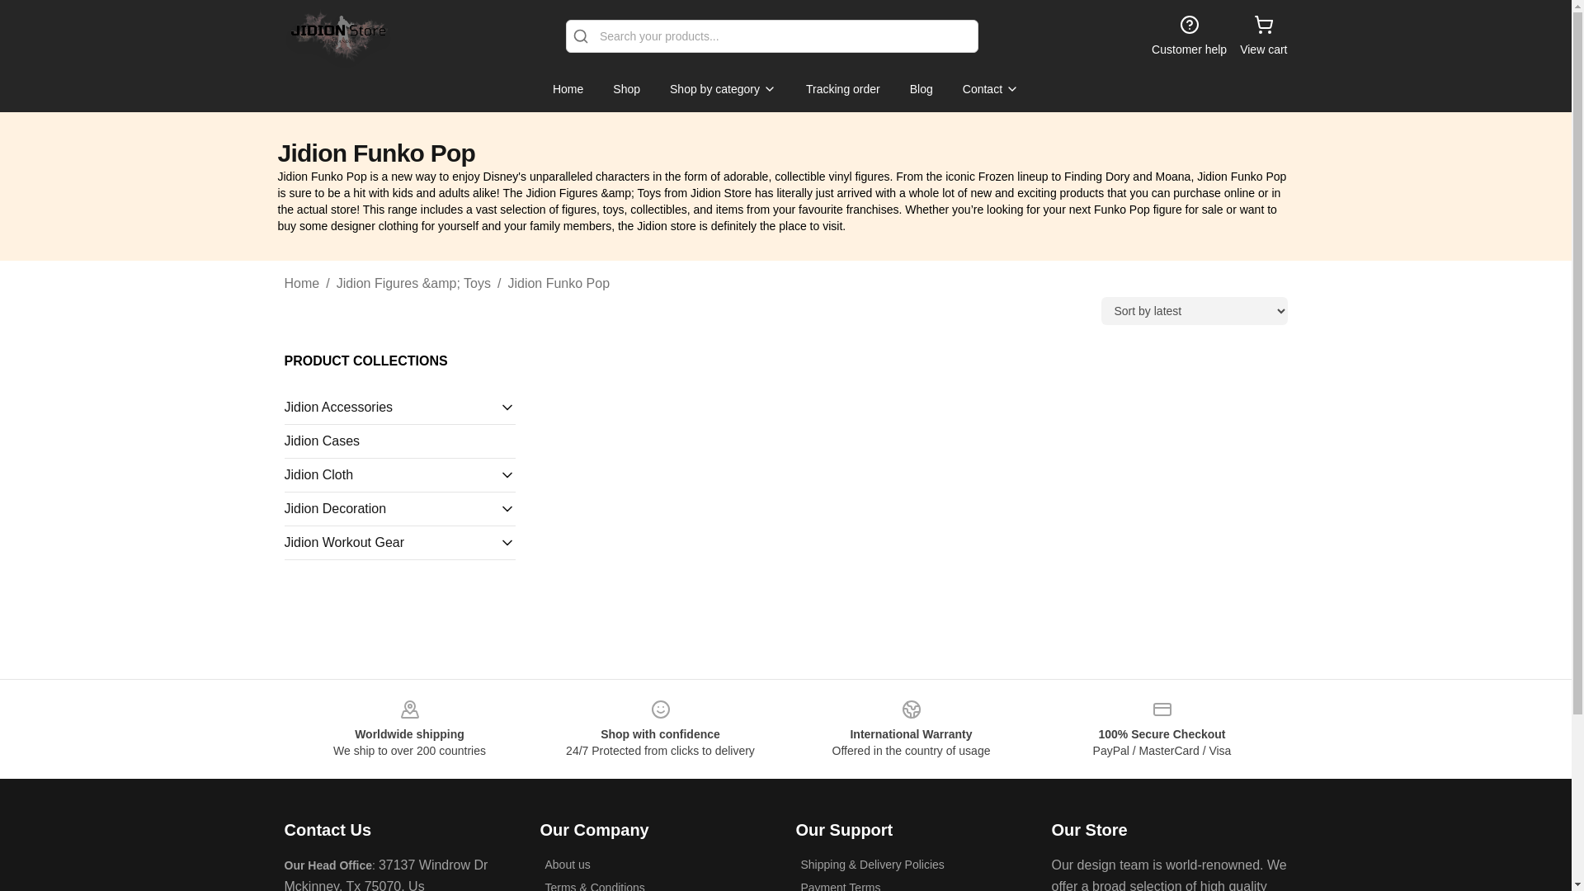  Describe the element at coordinates (391, 408) in the screenshot. I see `Jidion Accessories` at that location.